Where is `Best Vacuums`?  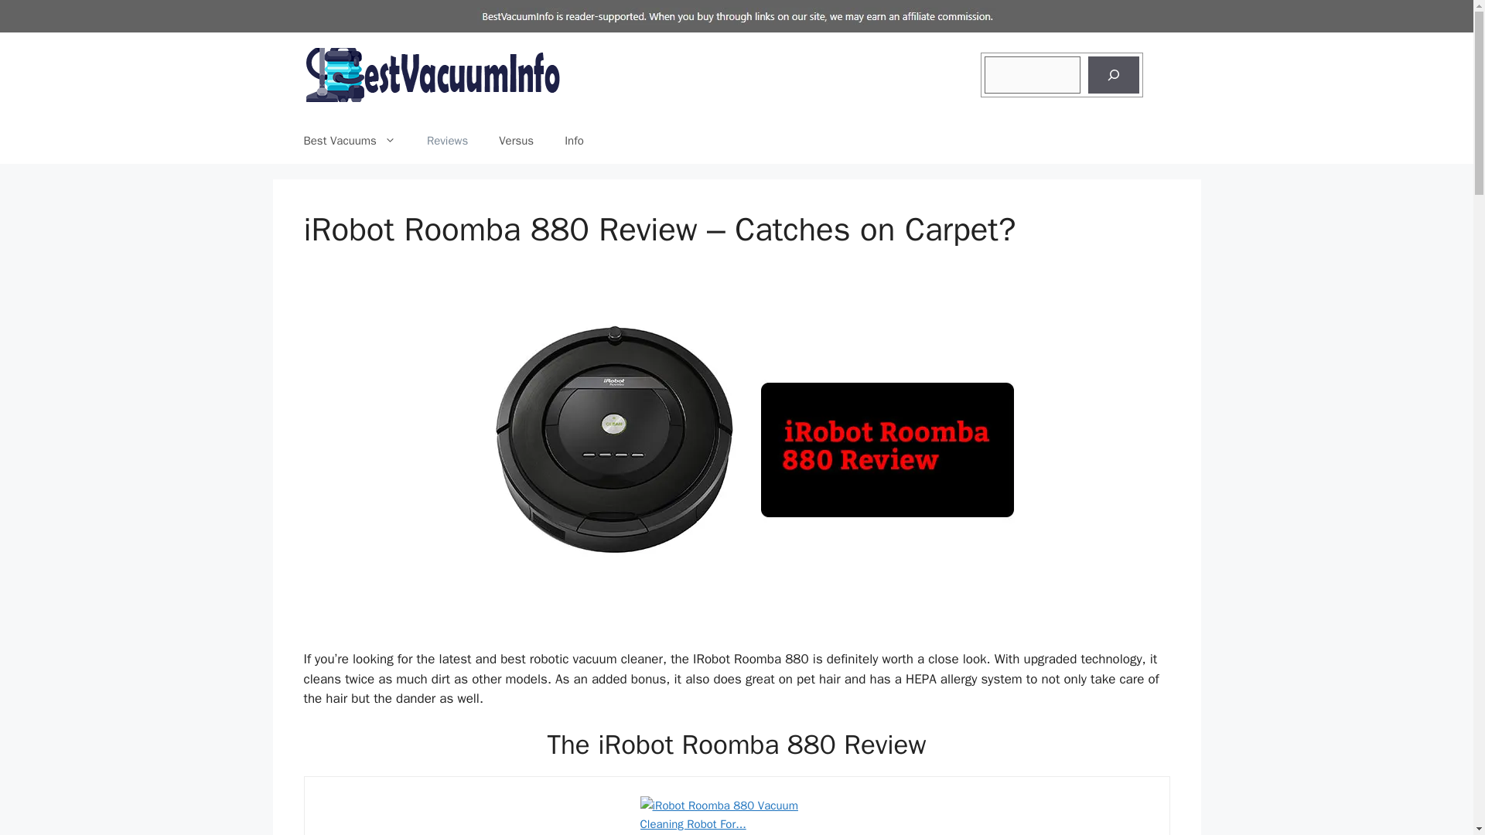
Best Vacuums is located at coordinates (350, 141).